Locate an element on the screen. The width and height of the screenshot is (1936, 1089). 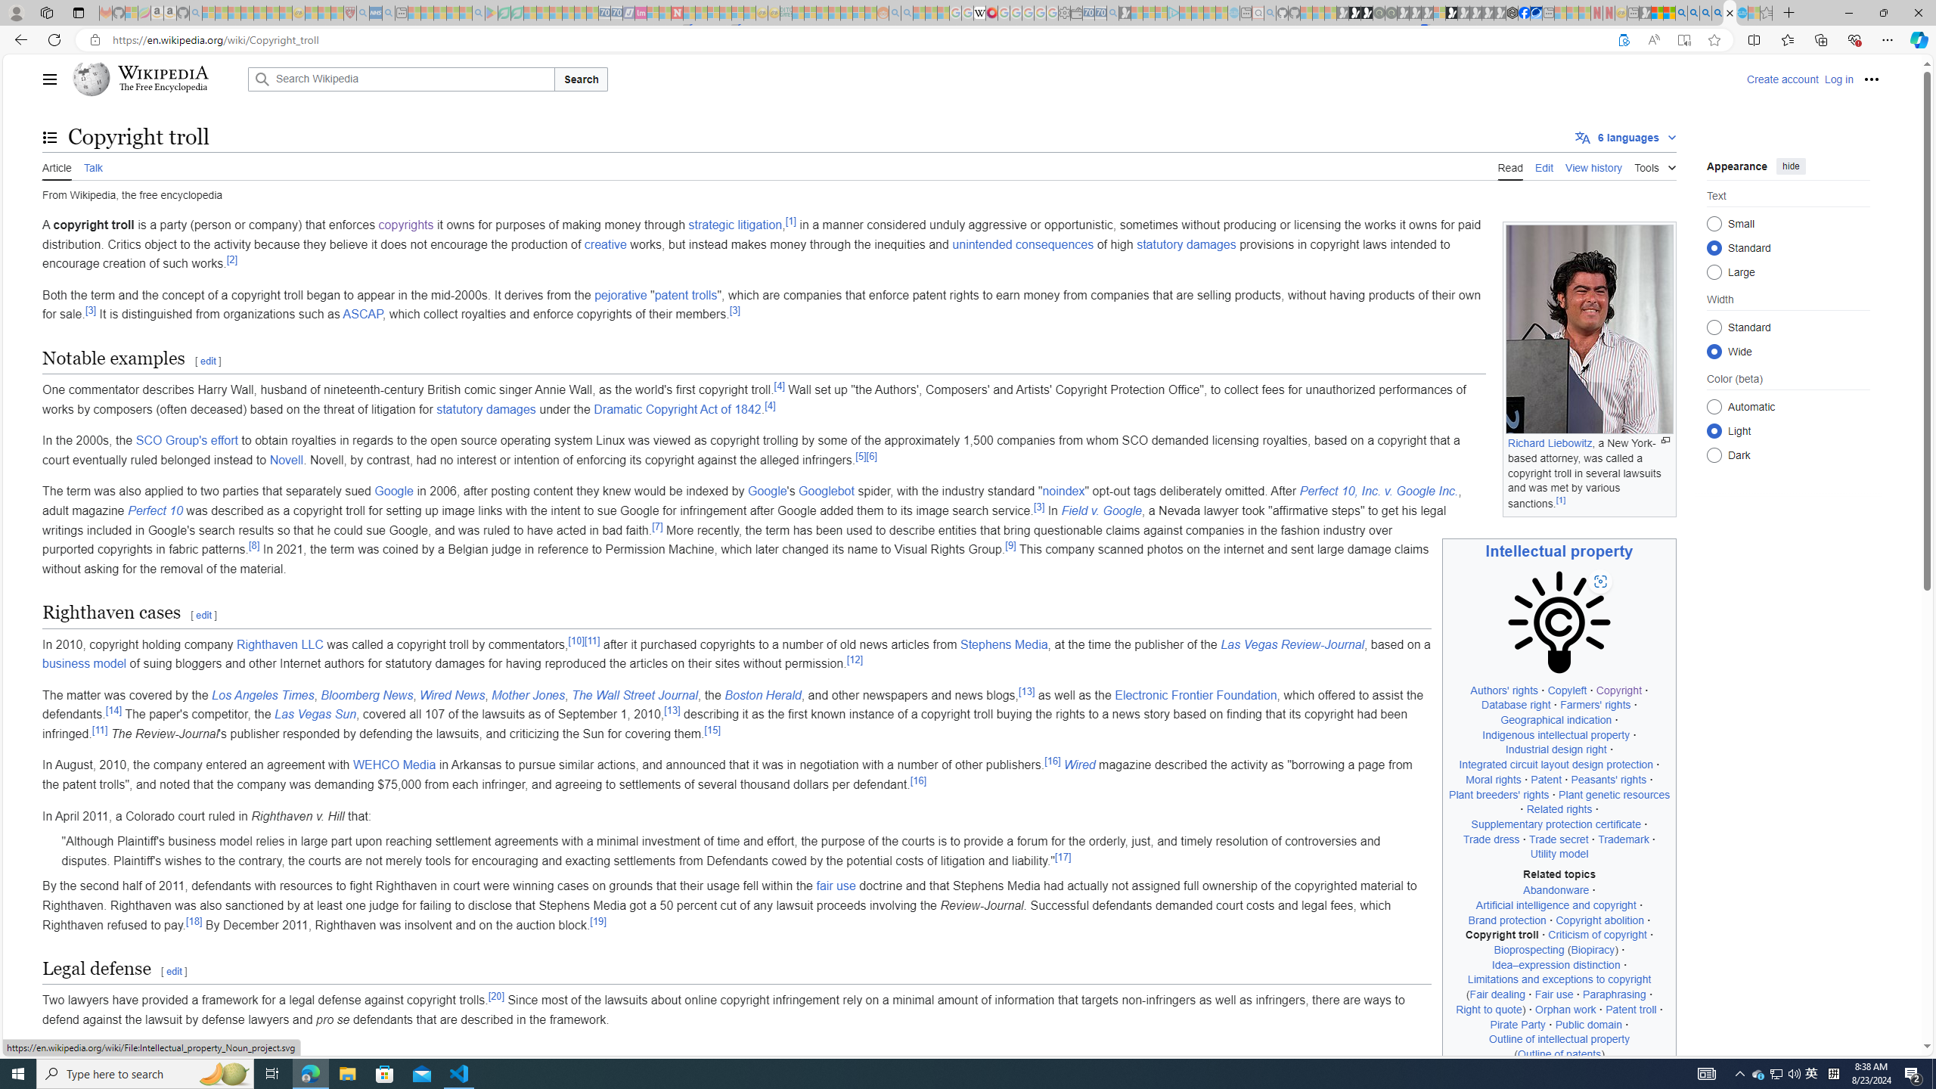
Bloomberg News is located at coordinates (368, 694).